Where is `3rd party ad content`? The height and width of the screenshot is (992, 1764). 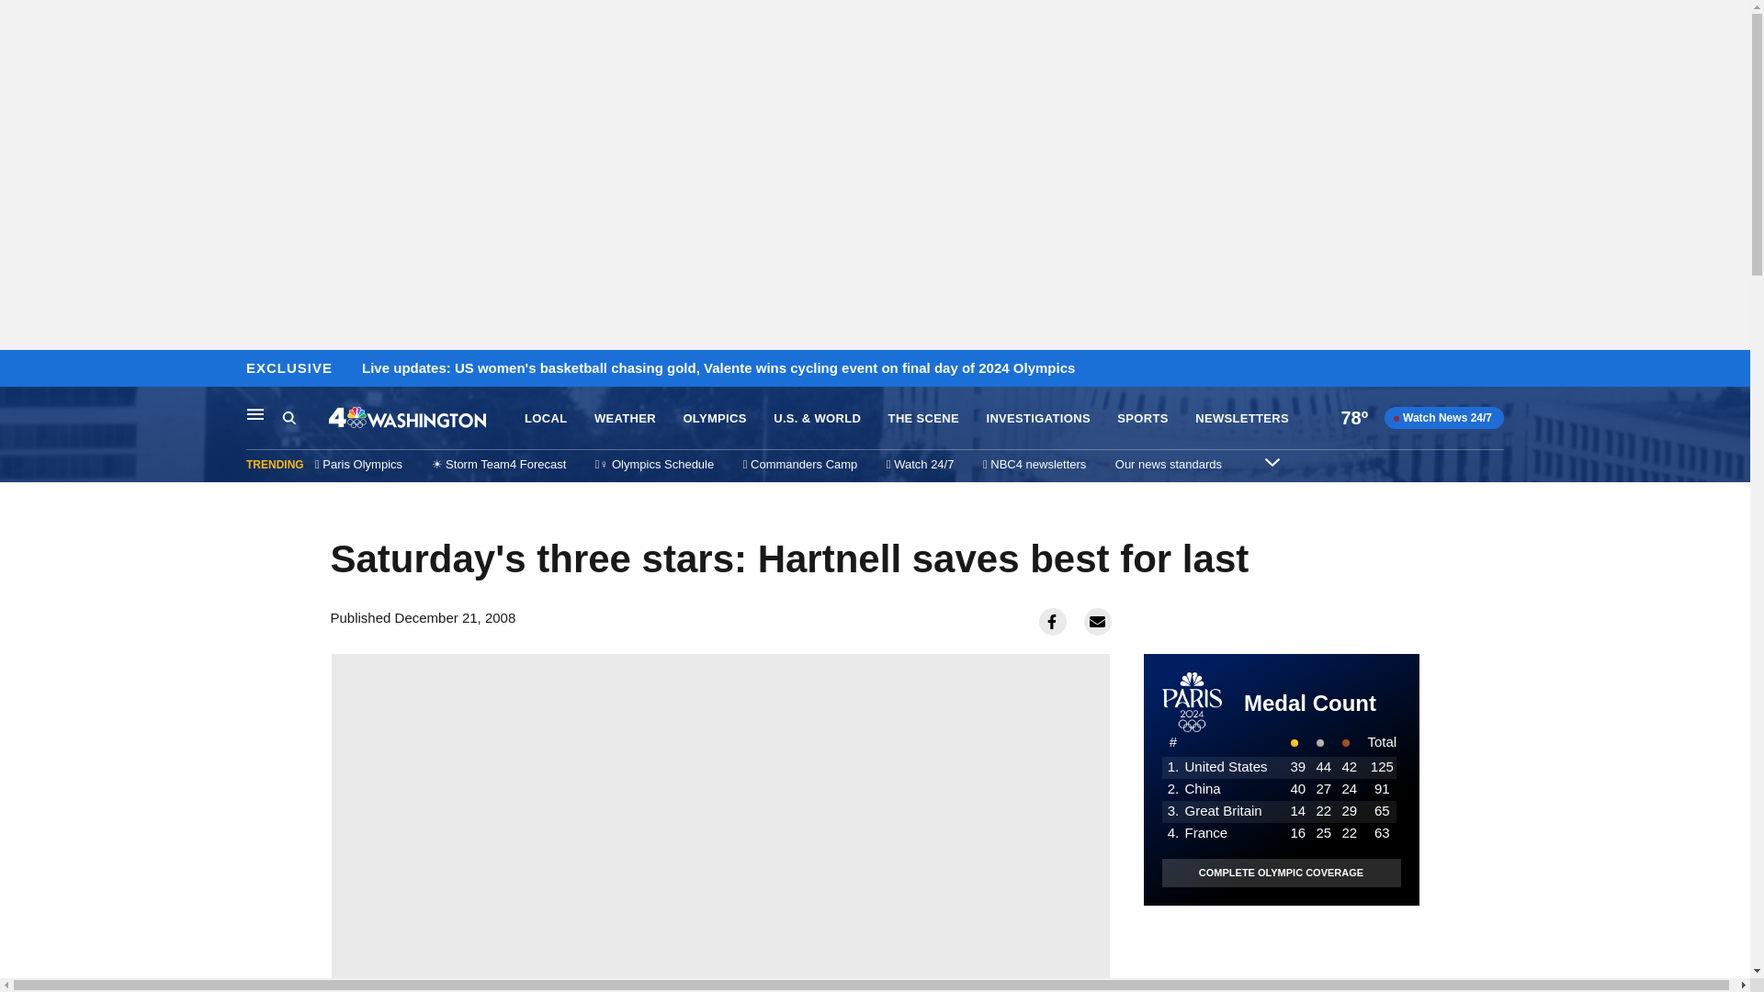 3rd party ad content is located at coordinates (1281, 949).